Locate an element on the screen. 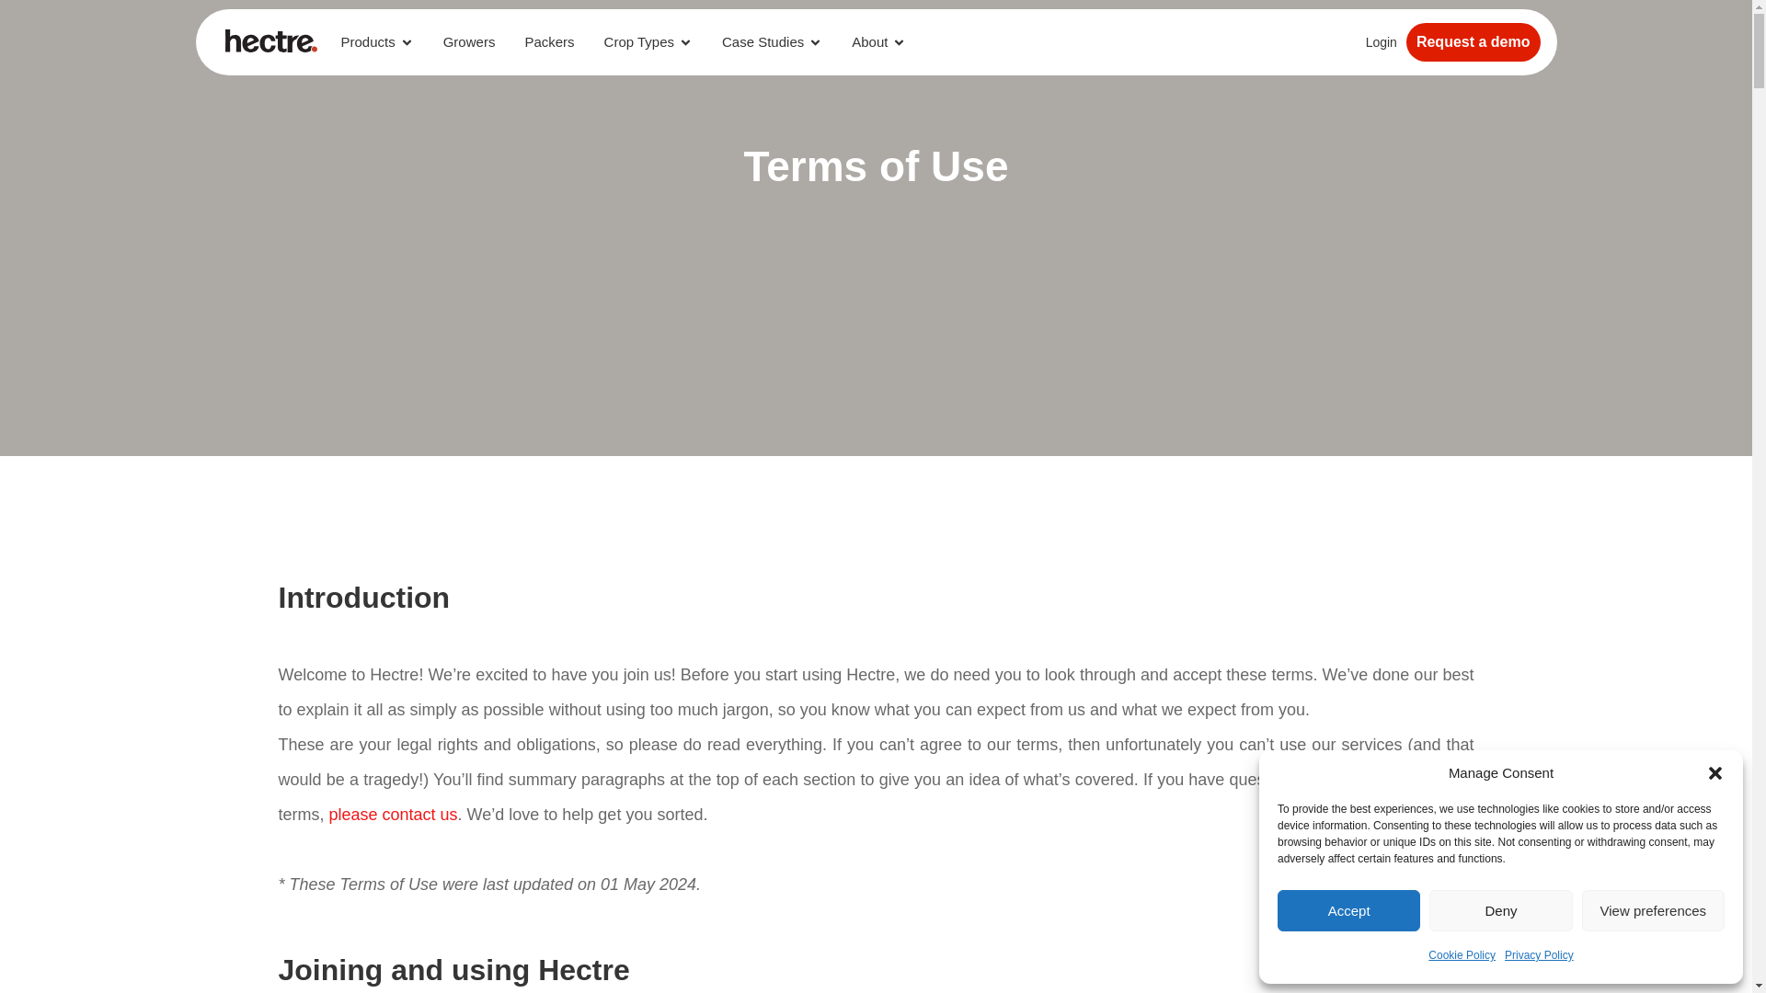  View preferences is located at coordinates (1654, 910).